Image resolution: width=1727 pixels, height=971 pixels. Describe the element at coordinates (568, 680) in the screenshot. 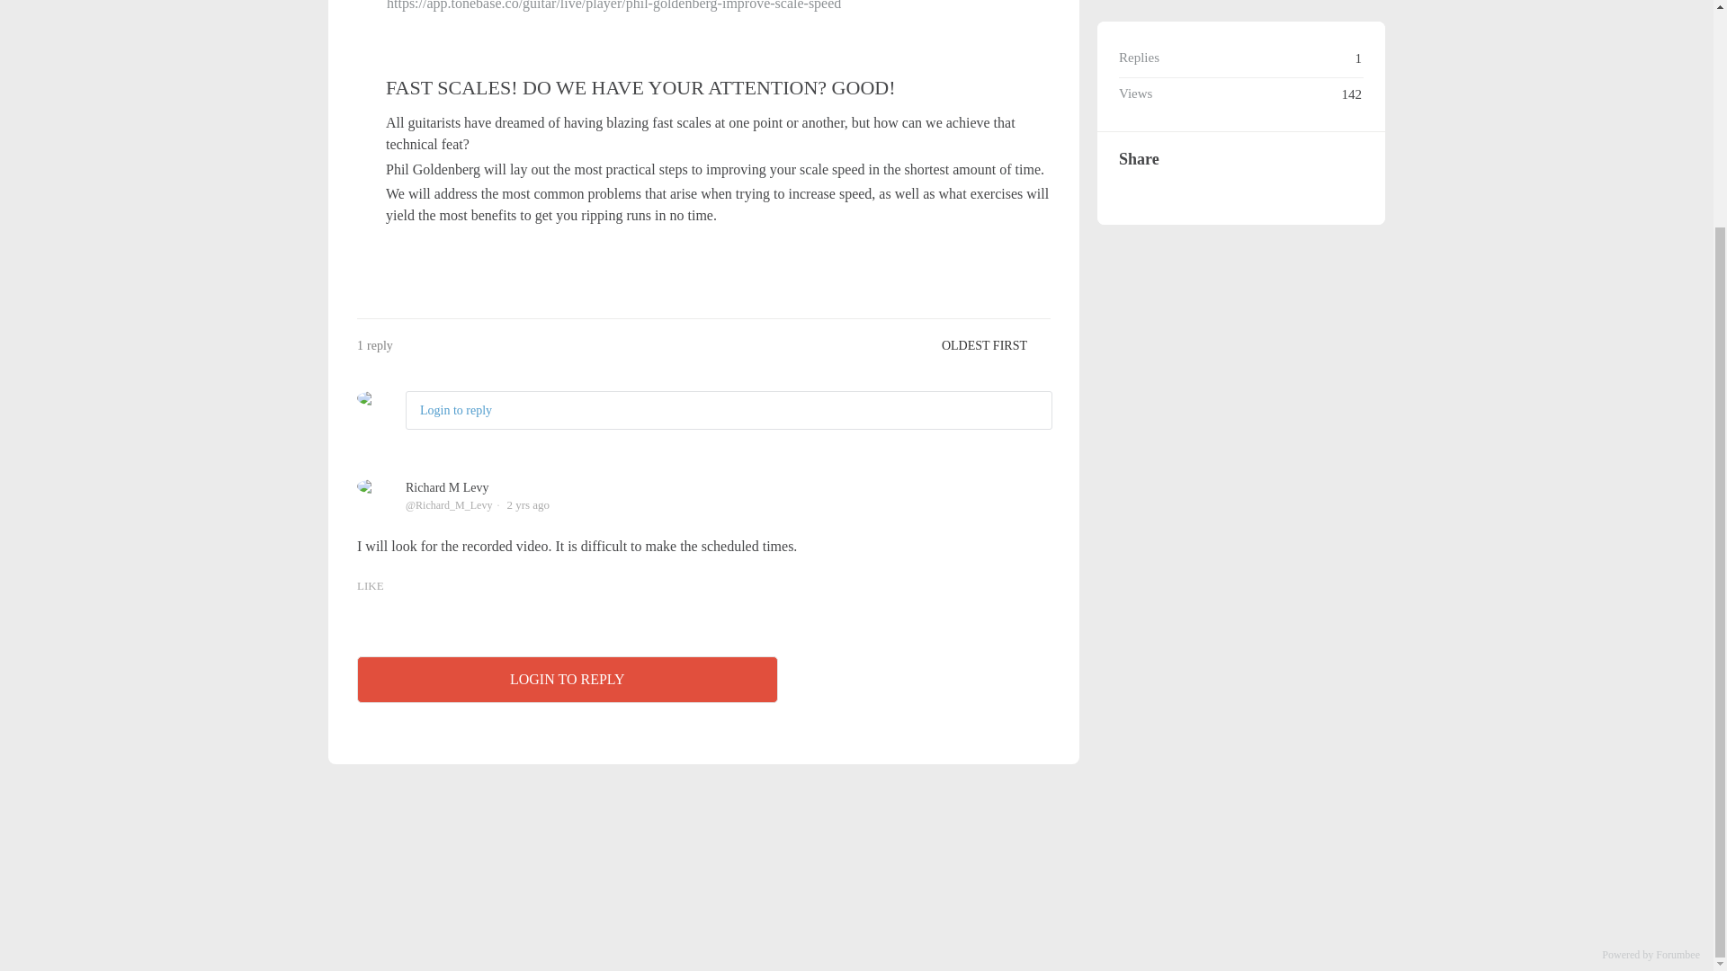

I see `LOGIN TO REPLY` at that location.